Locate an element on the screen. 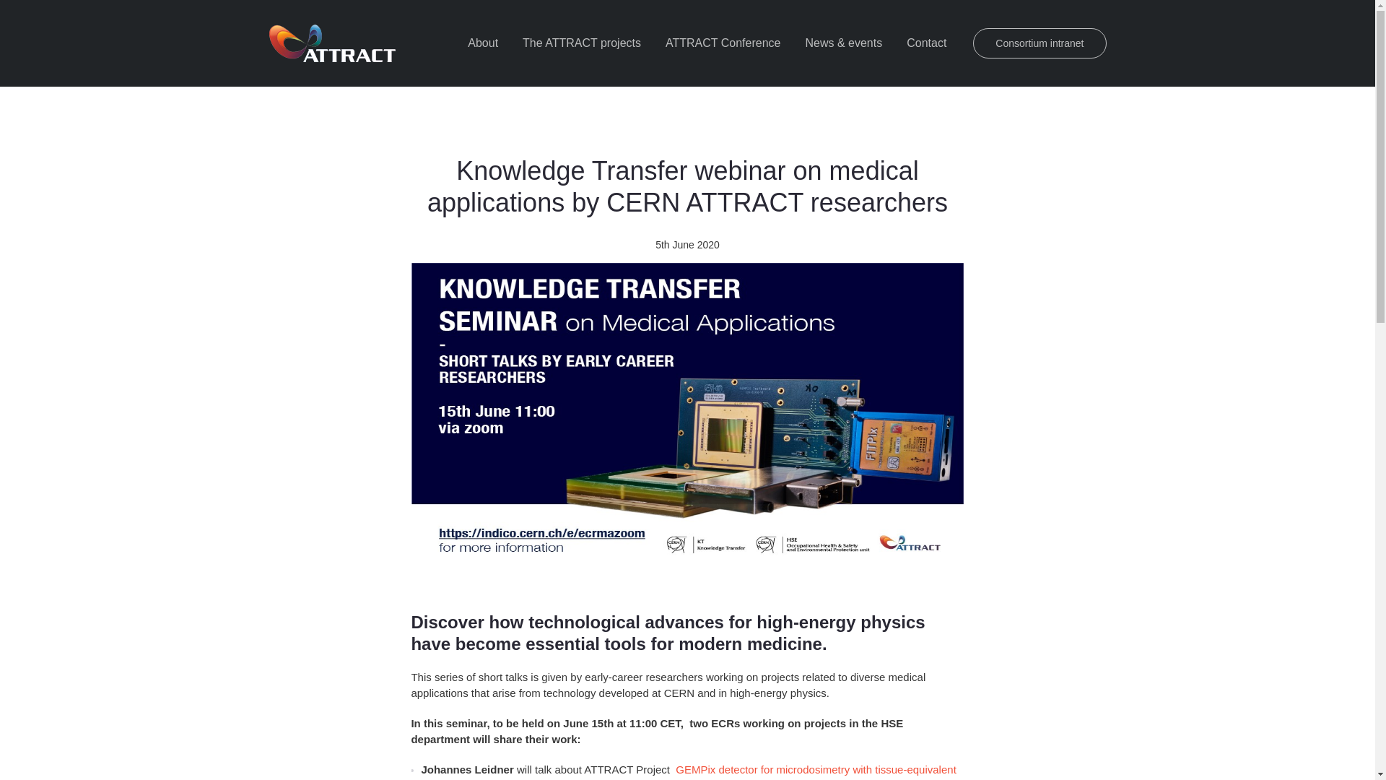 This screenshot has width=1386, height=780. About is located at coordinates (482, 43).